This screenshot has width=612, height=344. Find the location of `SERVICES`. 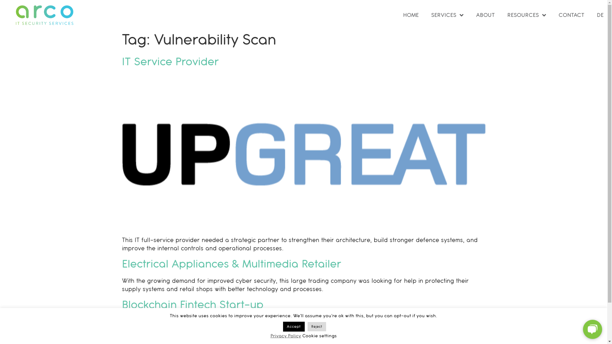

SERVICES is located at coordinates (448, 15).